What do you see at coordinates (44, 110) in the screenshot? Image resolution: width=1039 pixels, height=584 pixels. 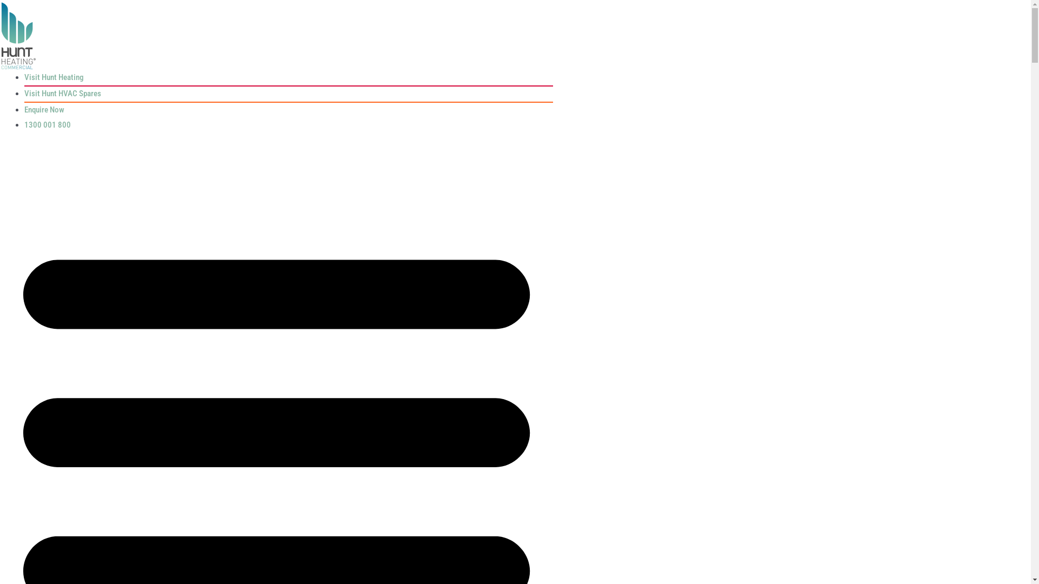 I see `Enquire Now` at bounding box center [44, 110].